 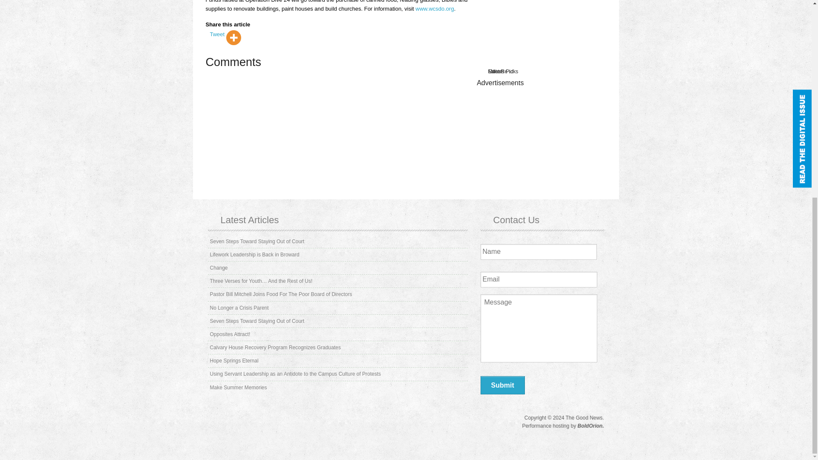 What do you see at coordinates (503, 385) in the screenshot?
I see `Submit` at bounding box center [503, 385].